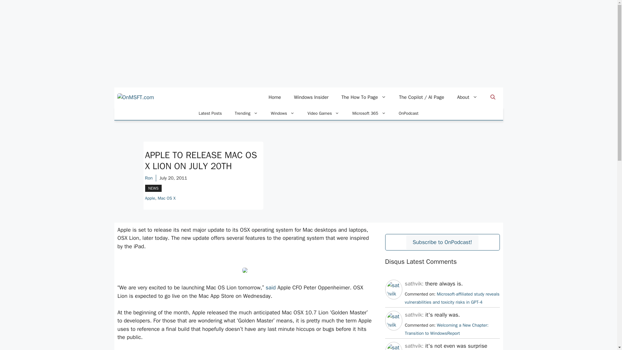 The height and width of the screenshot is (350, 622). What do you see at coordinates (282, 113) in the screenshot?
I see `Windows` at bounding box center [282, 113].